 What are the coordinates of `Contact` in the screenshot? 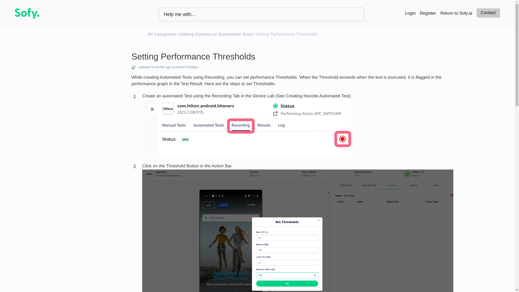 It's located at (488, 13).